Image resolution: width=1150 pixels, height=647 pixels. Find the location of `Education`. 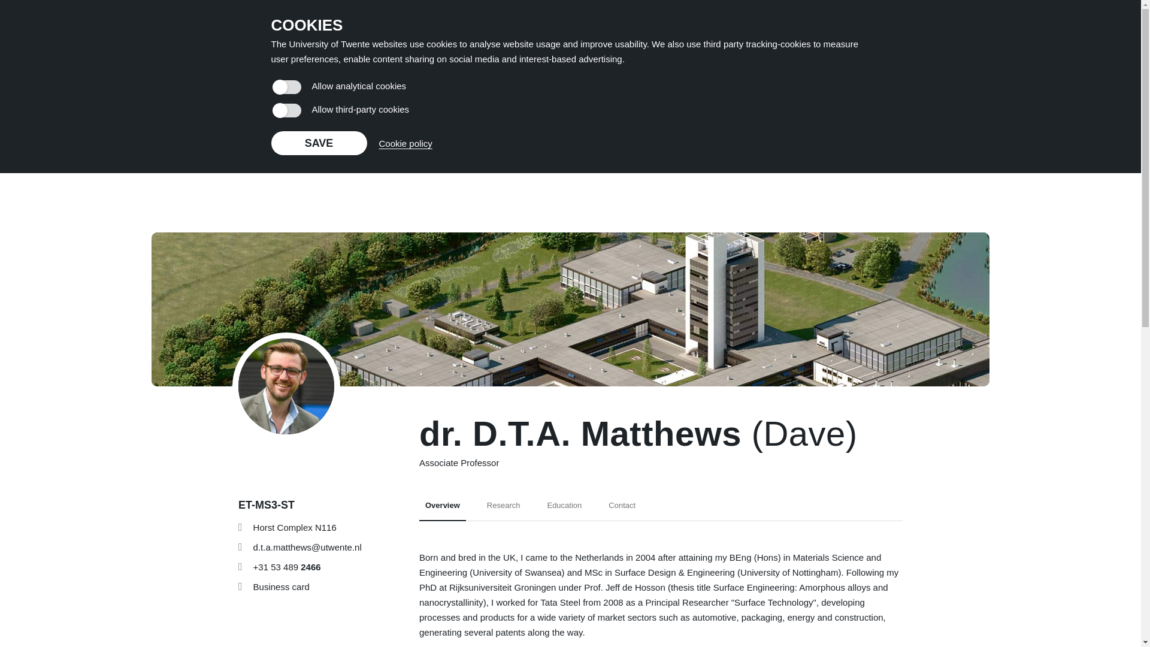

Education is located at coordinates (319, 143).